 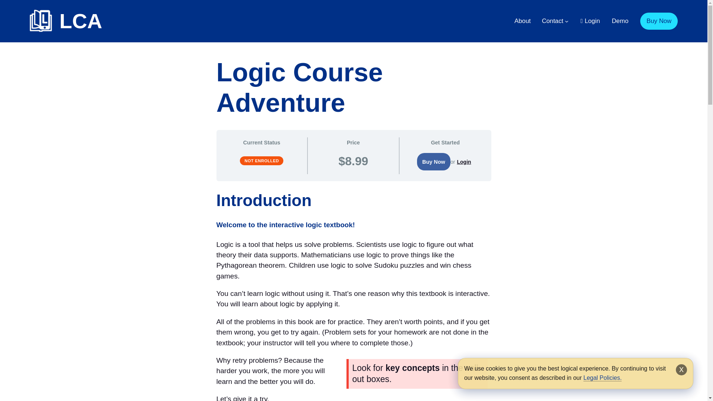 I want to click on Demo, so click(x=620, y=21).